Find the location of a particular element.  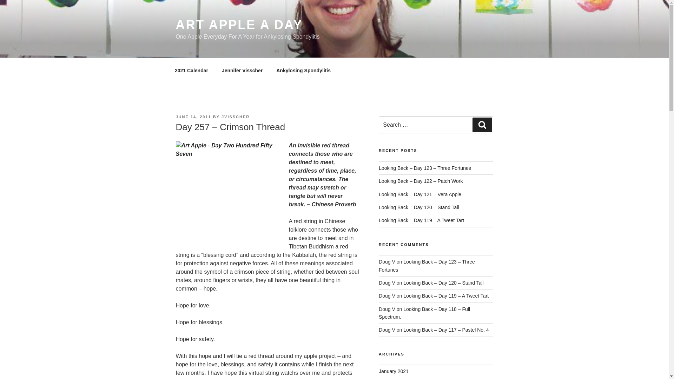

JUNE 14, 2011 is located at coordinates (193, 117).